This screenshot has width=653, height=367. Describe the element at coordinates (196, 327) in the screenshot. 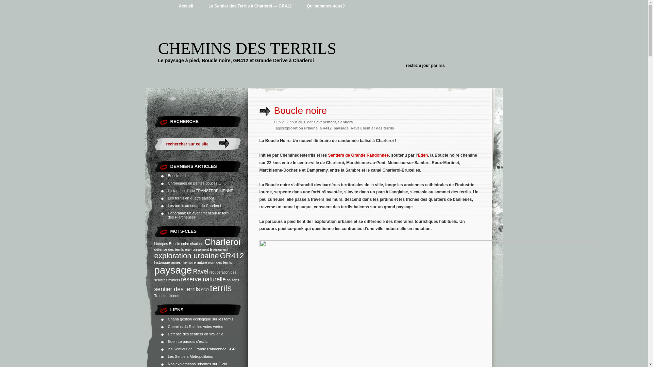

I see `Chemins du Rail, les voies vertes` at that location.